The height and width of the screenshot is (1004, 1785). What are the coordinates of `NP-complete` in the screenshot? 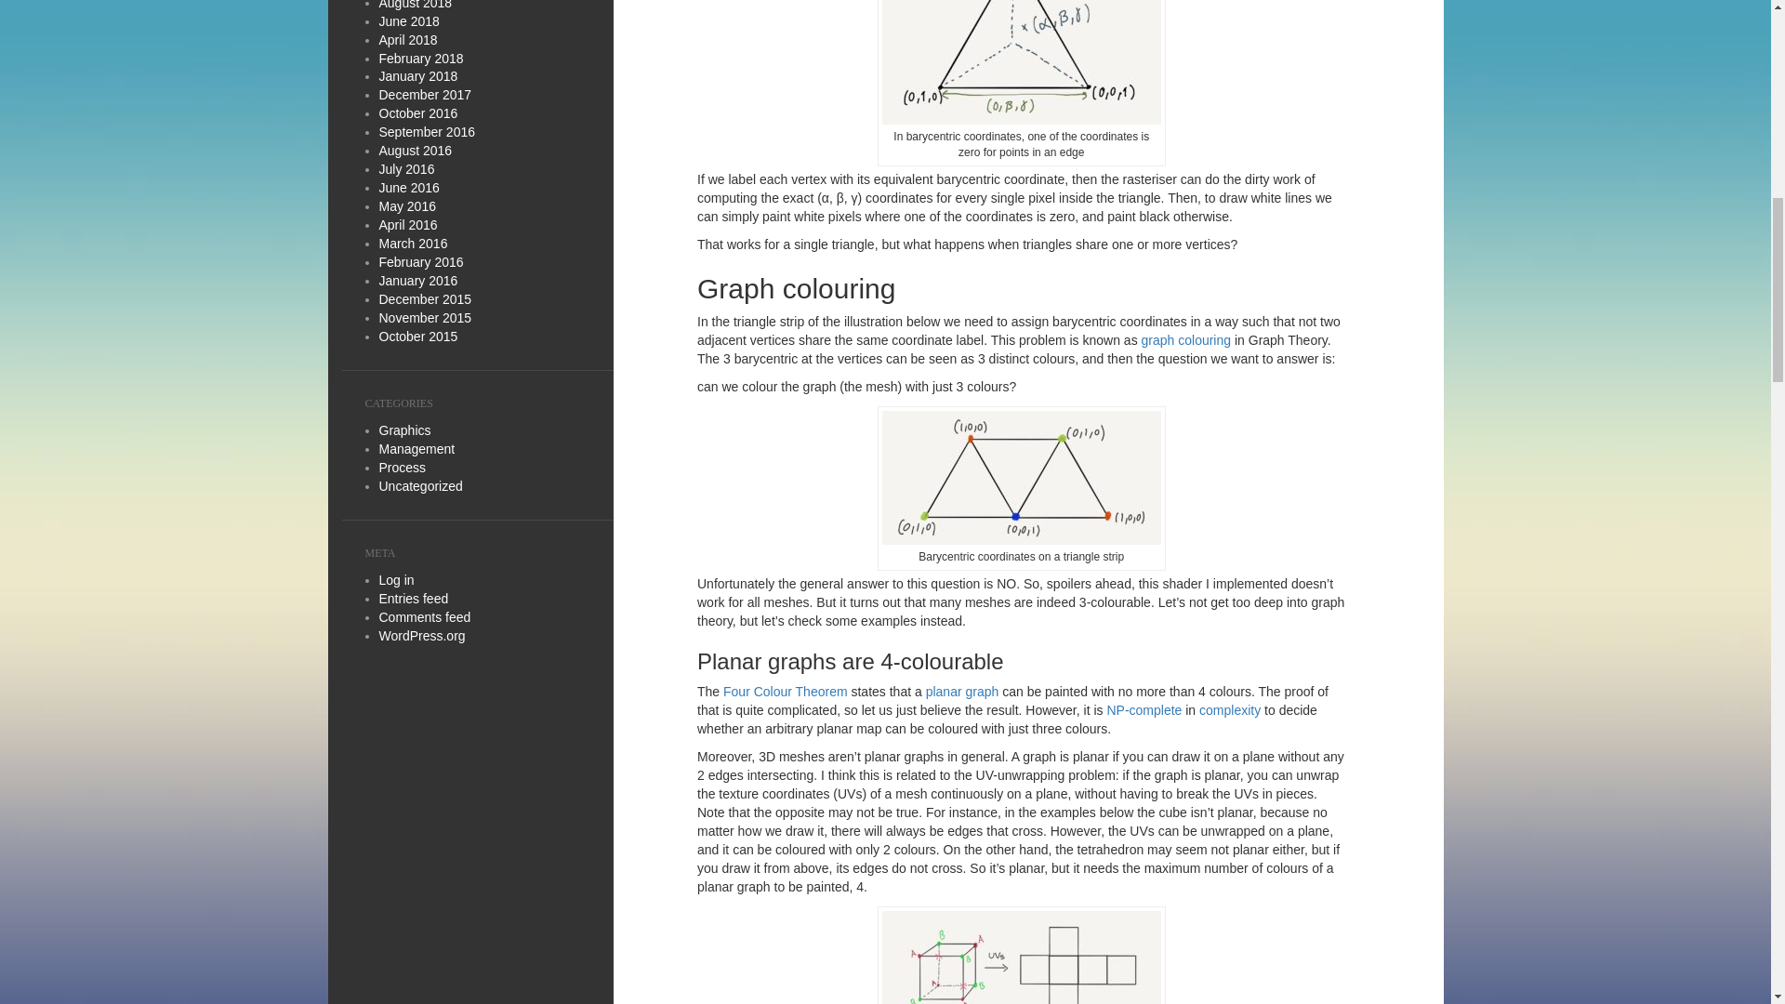 It's located at (1144, 710).